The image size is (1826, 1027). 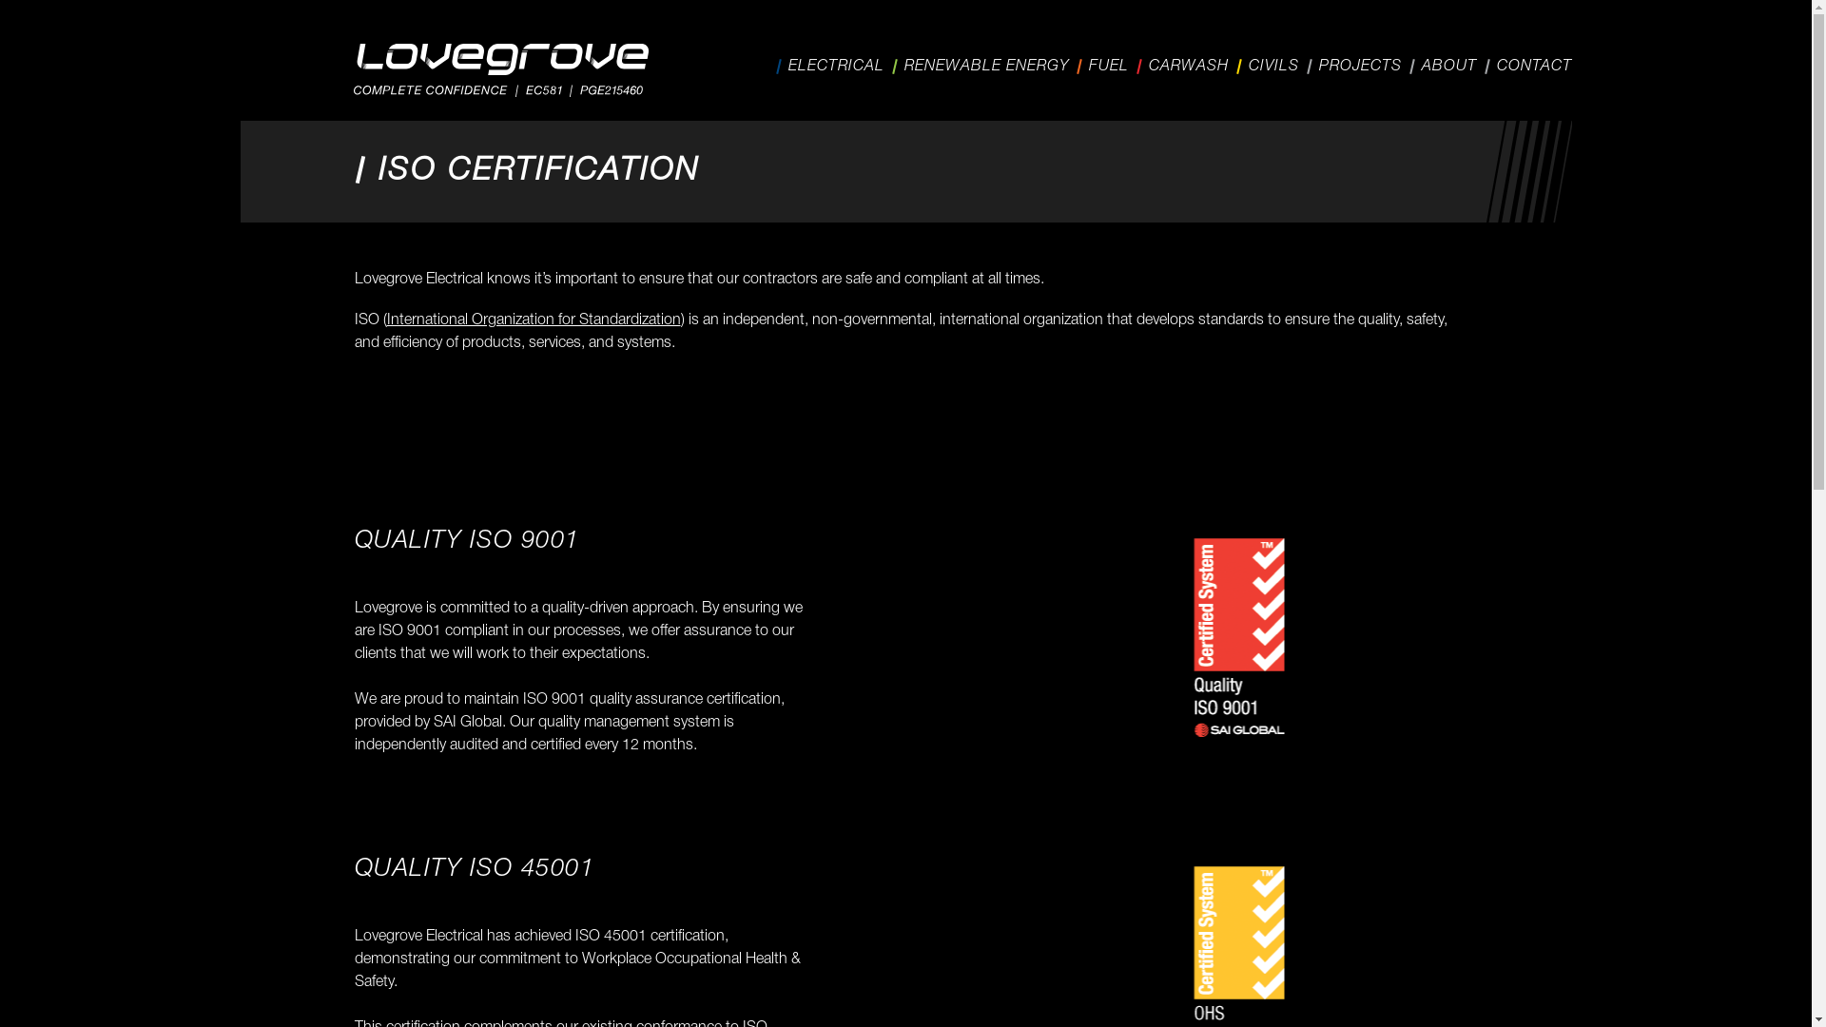 What do you see at coordinates (1108, 67) in the screenshot?
I see `FUEL` at bounding box center [1108, 67].